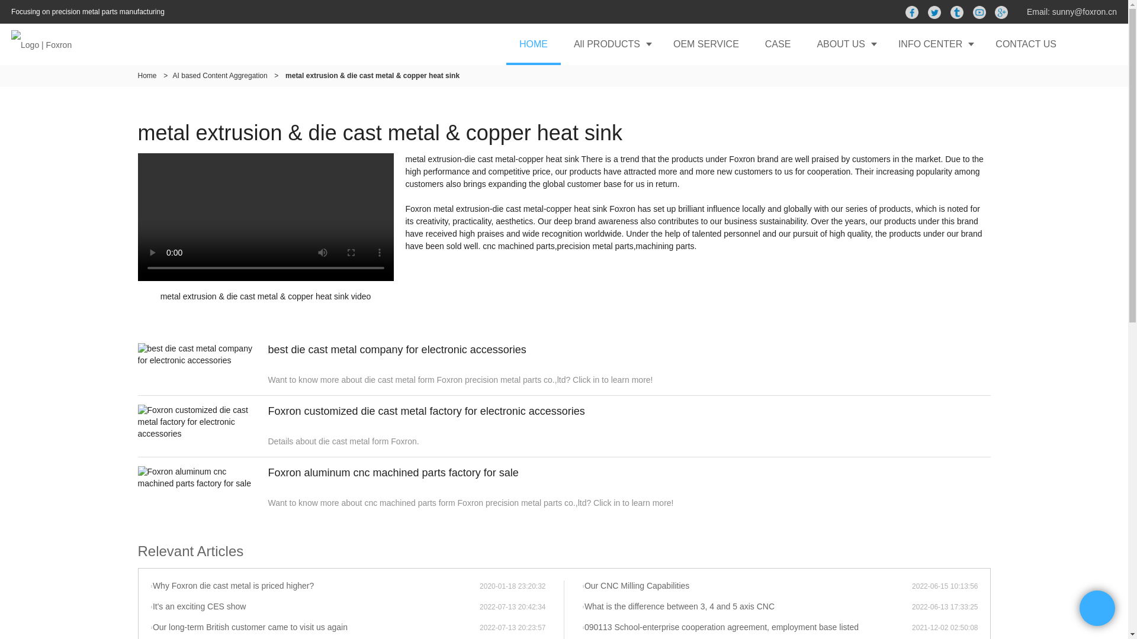 The height and width of the screenshot is (639, 1137). Describe the element at coordinates (844, 44) in the screenshot. I see `ABOUT US` at that location.